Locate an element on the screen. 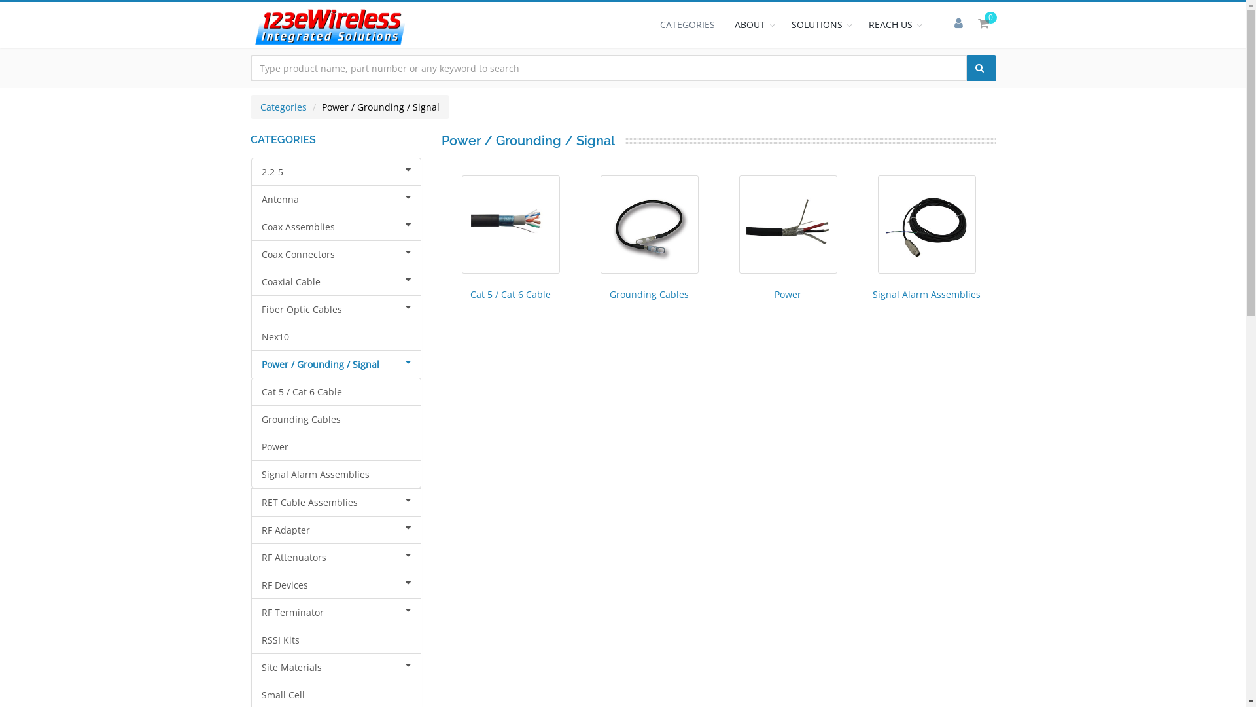 The height and width of the screenshot is (707, 1256). SOLUTIONS is located at coordinates (820, 25).